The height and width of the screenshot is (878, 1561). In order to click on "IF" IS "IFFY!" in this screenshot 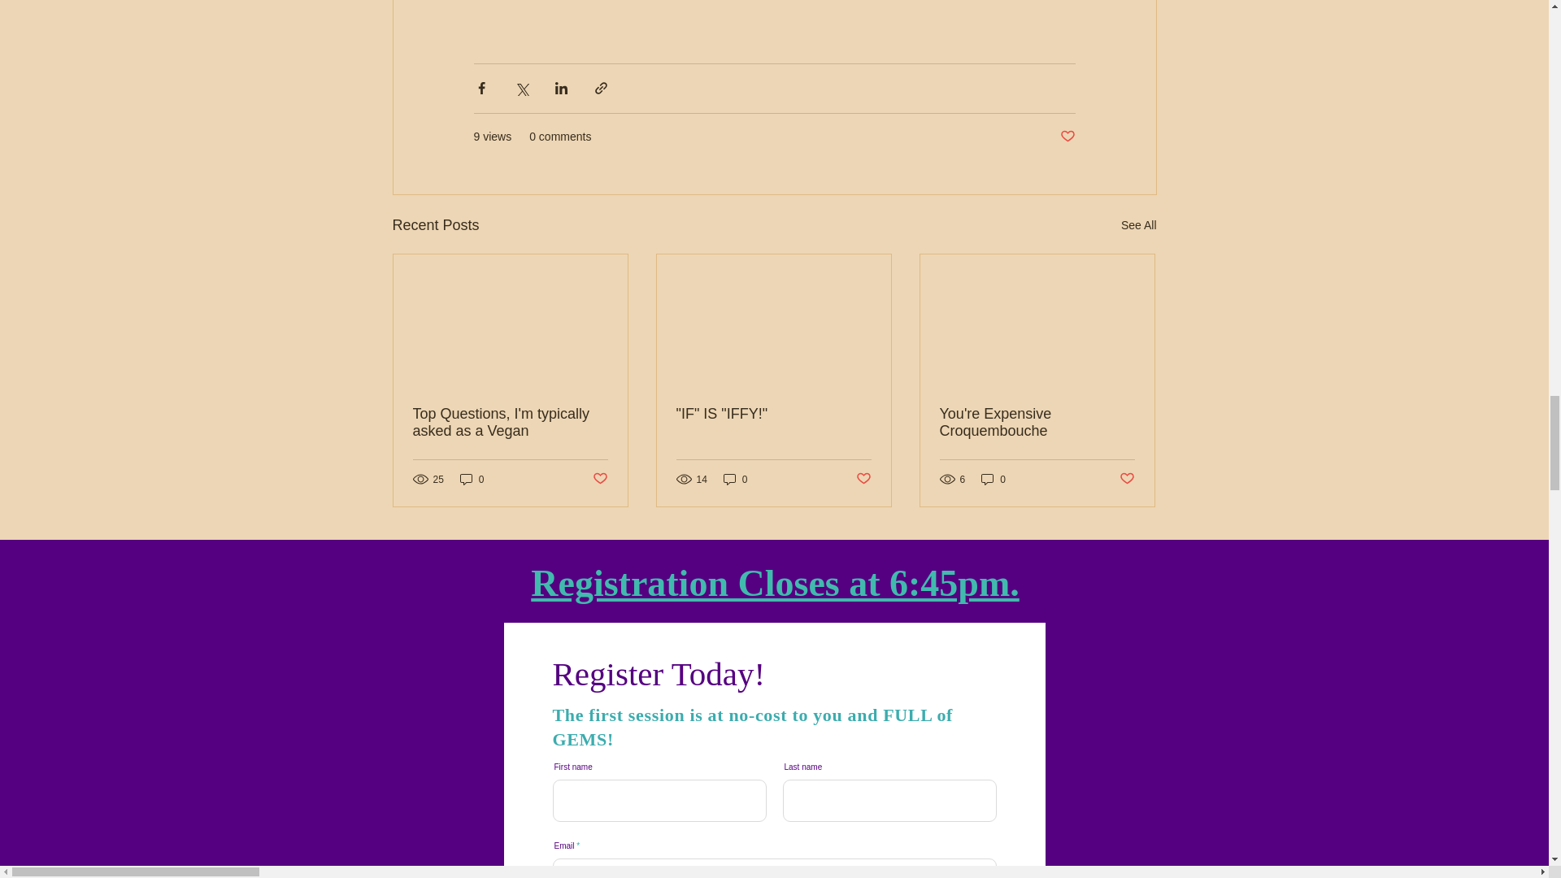, I will do `click(773, 413)`.